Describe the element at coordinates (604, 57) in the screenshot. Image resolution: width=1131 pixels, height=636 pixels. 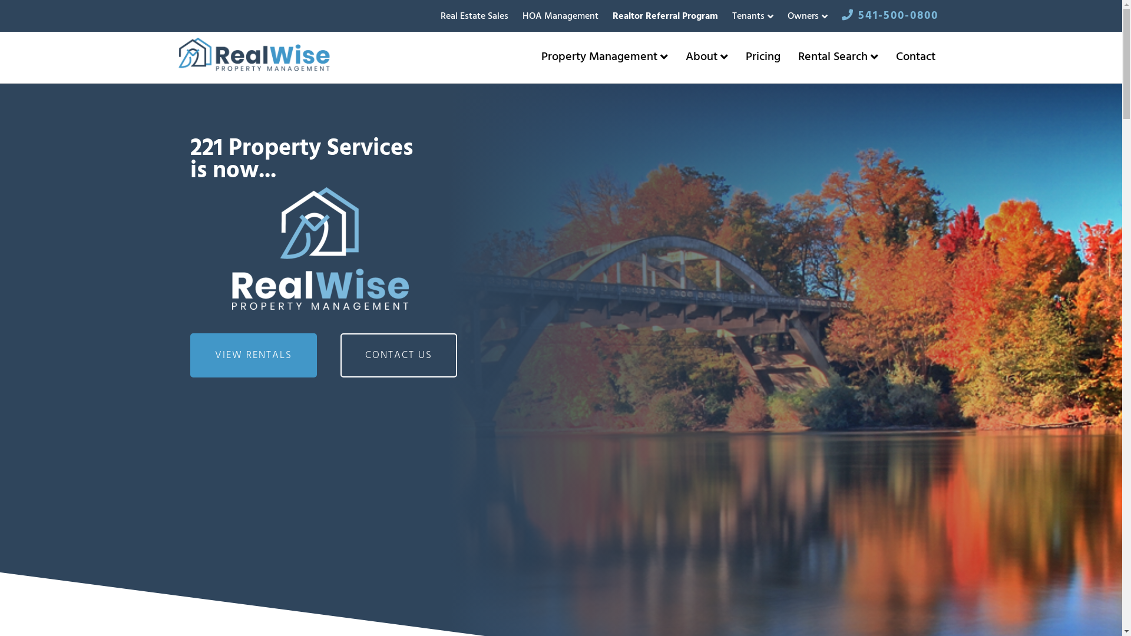
I see `Property Management` at that location.